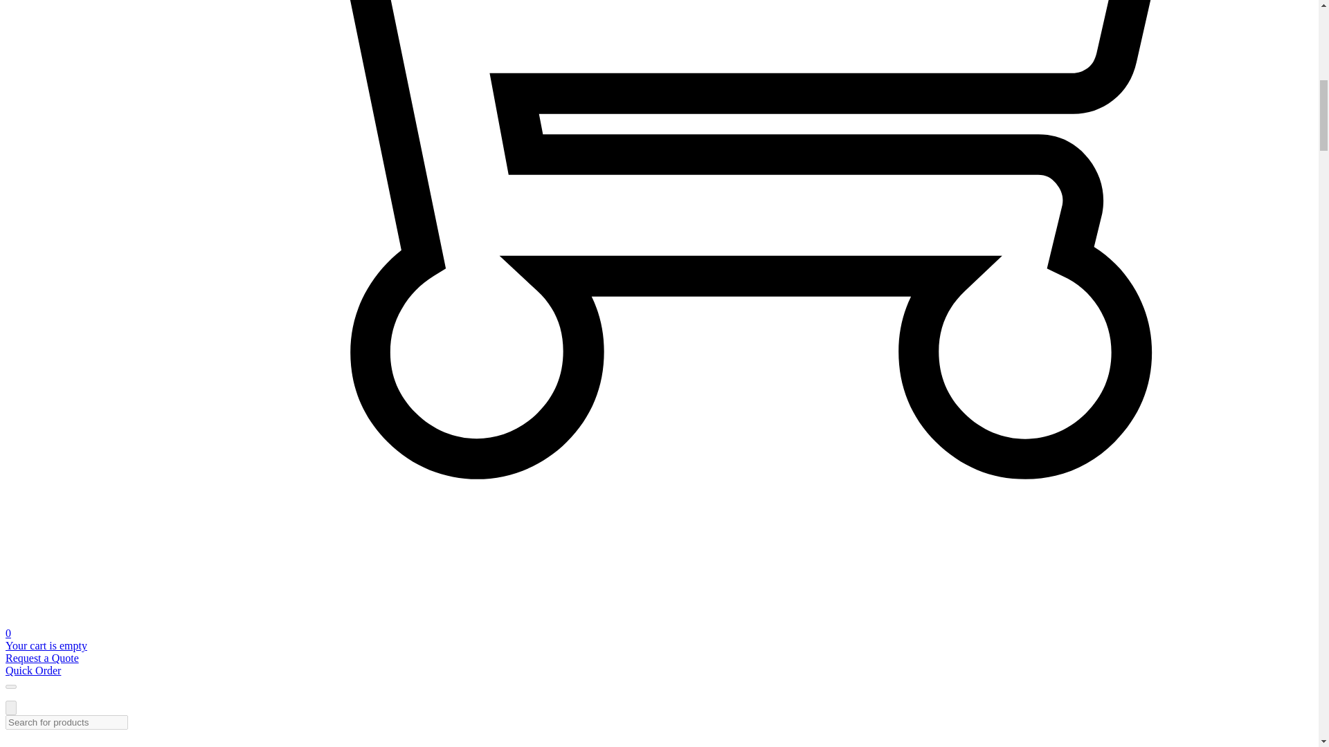  Describe the element at coordinates (33, 671) in the screenshot. I see `Quick Order` at that location.